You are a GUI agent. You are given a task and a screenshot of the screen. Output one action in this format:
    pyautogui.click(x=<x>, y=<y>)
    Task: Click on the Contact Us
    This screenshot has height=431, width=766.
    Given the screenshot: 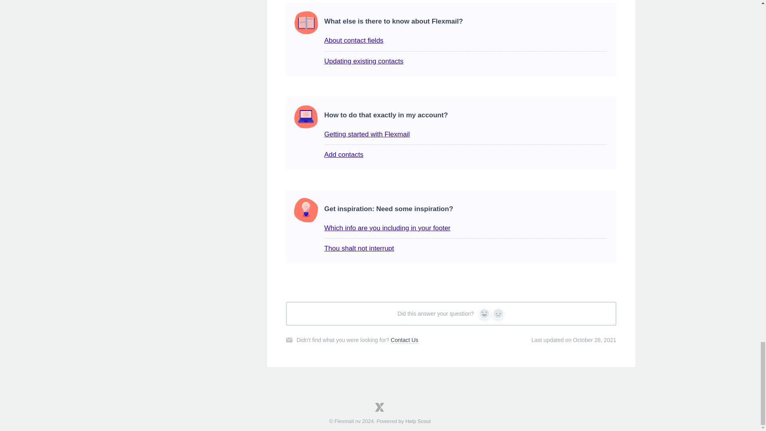 What is the action you would take?
    pyautogui.click(x=405, y=340)
    